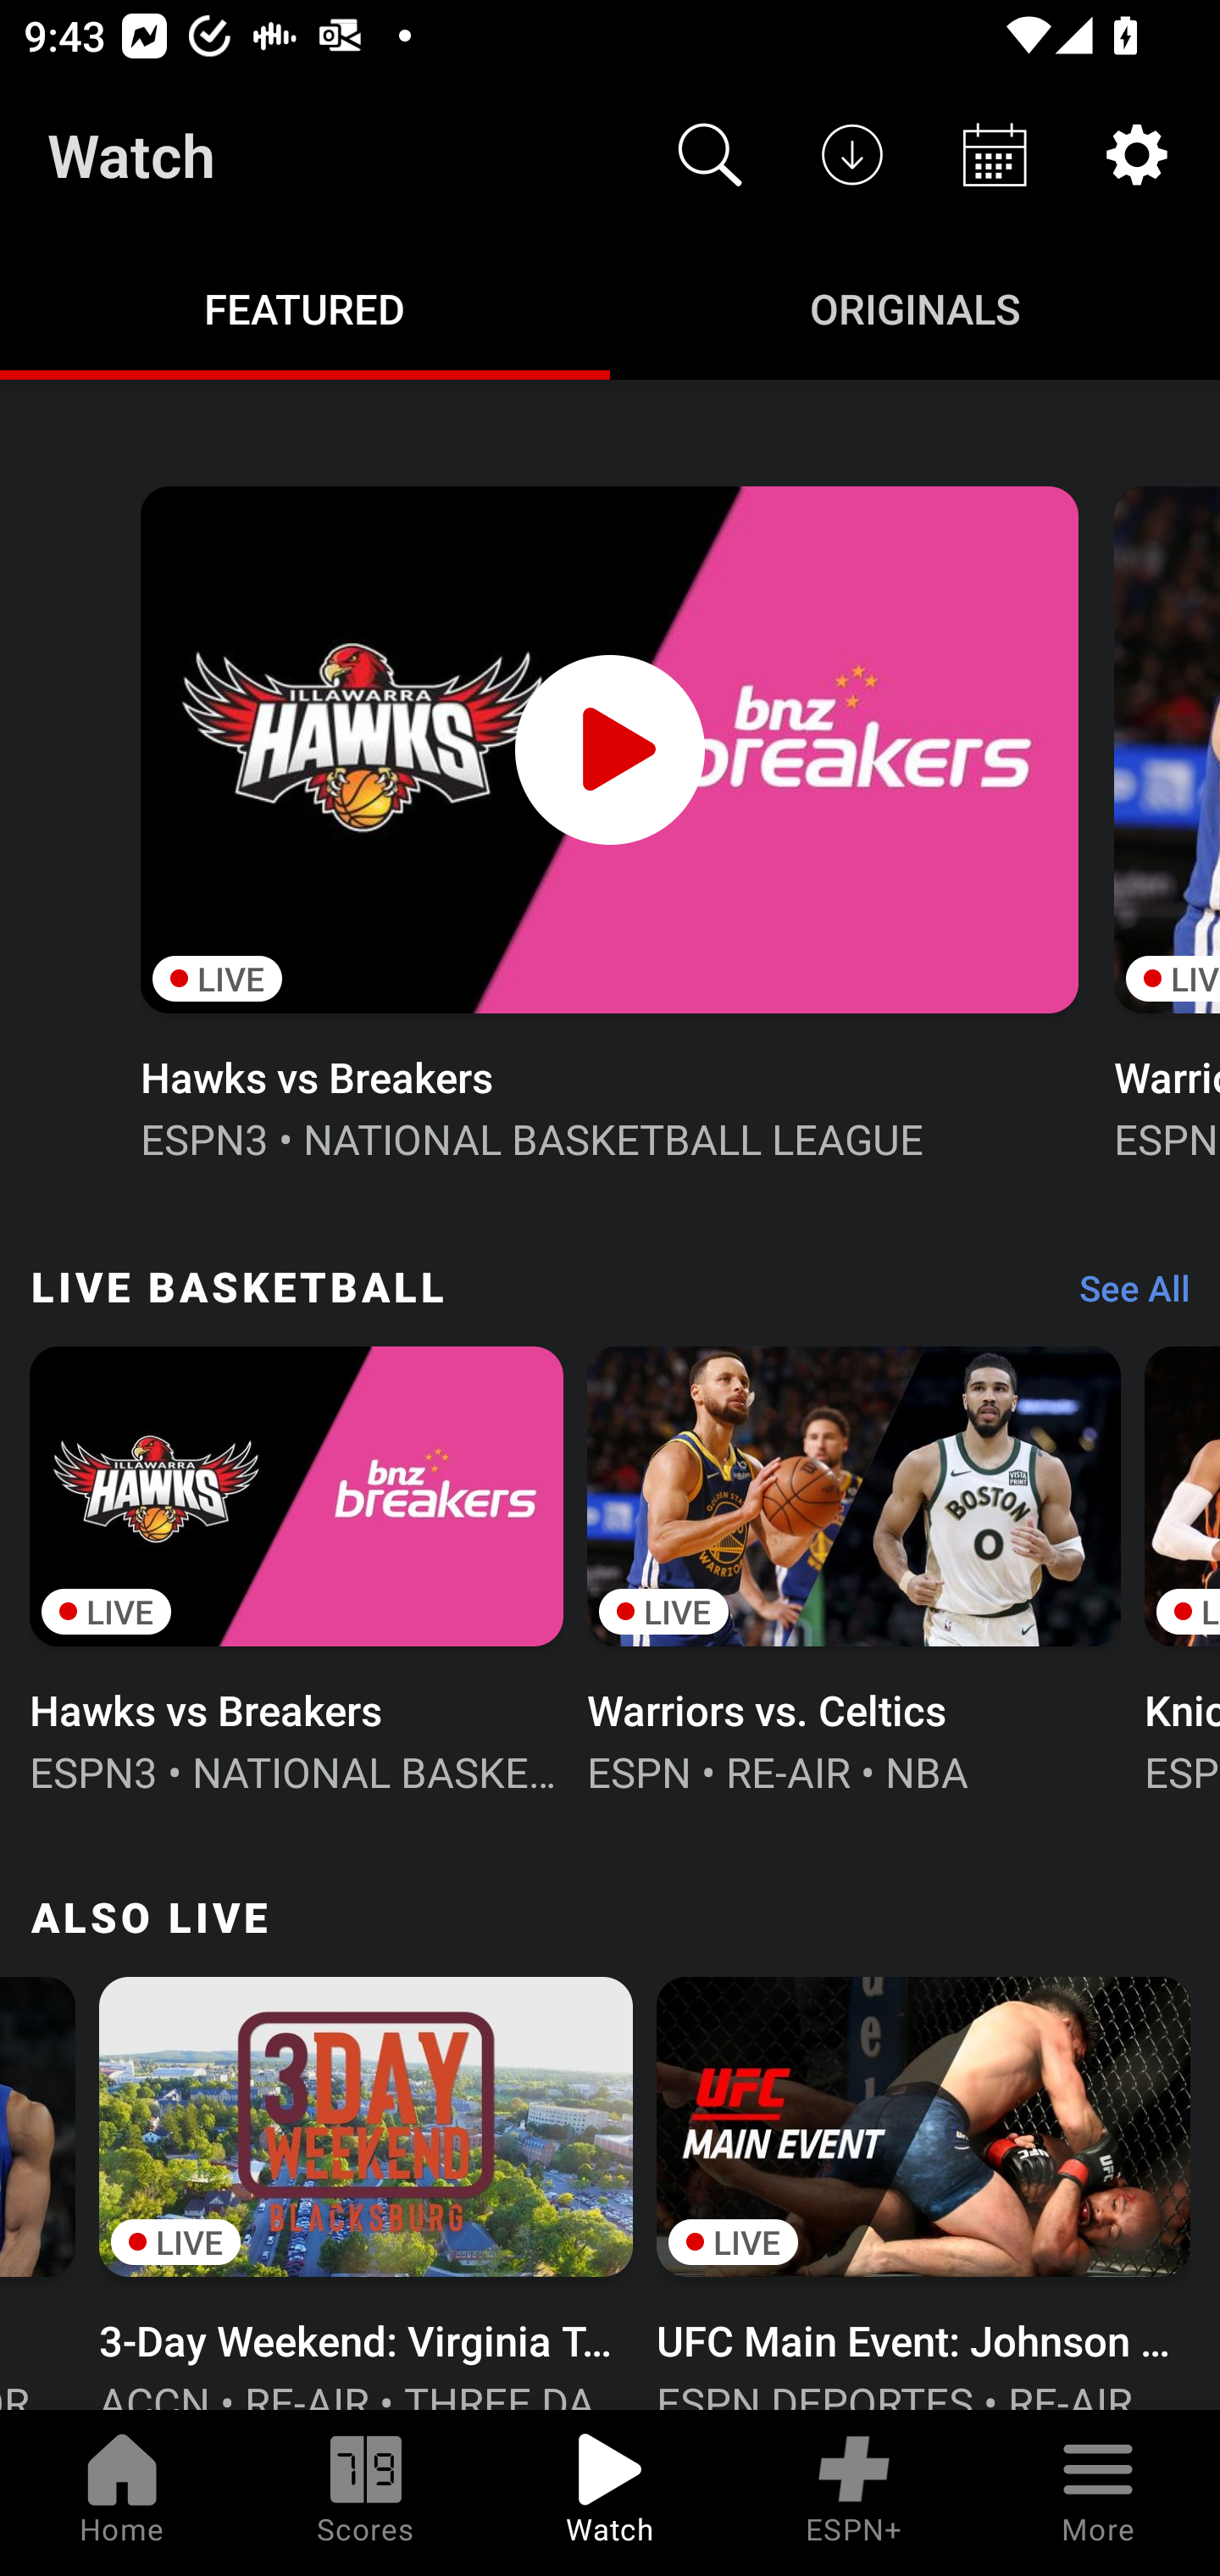 The width and height of the screenshot is (1220, 2576). What do you see at coordinates (852, 154) in the screenshot?
I see `Downloads` at bounding box center [852, 154].